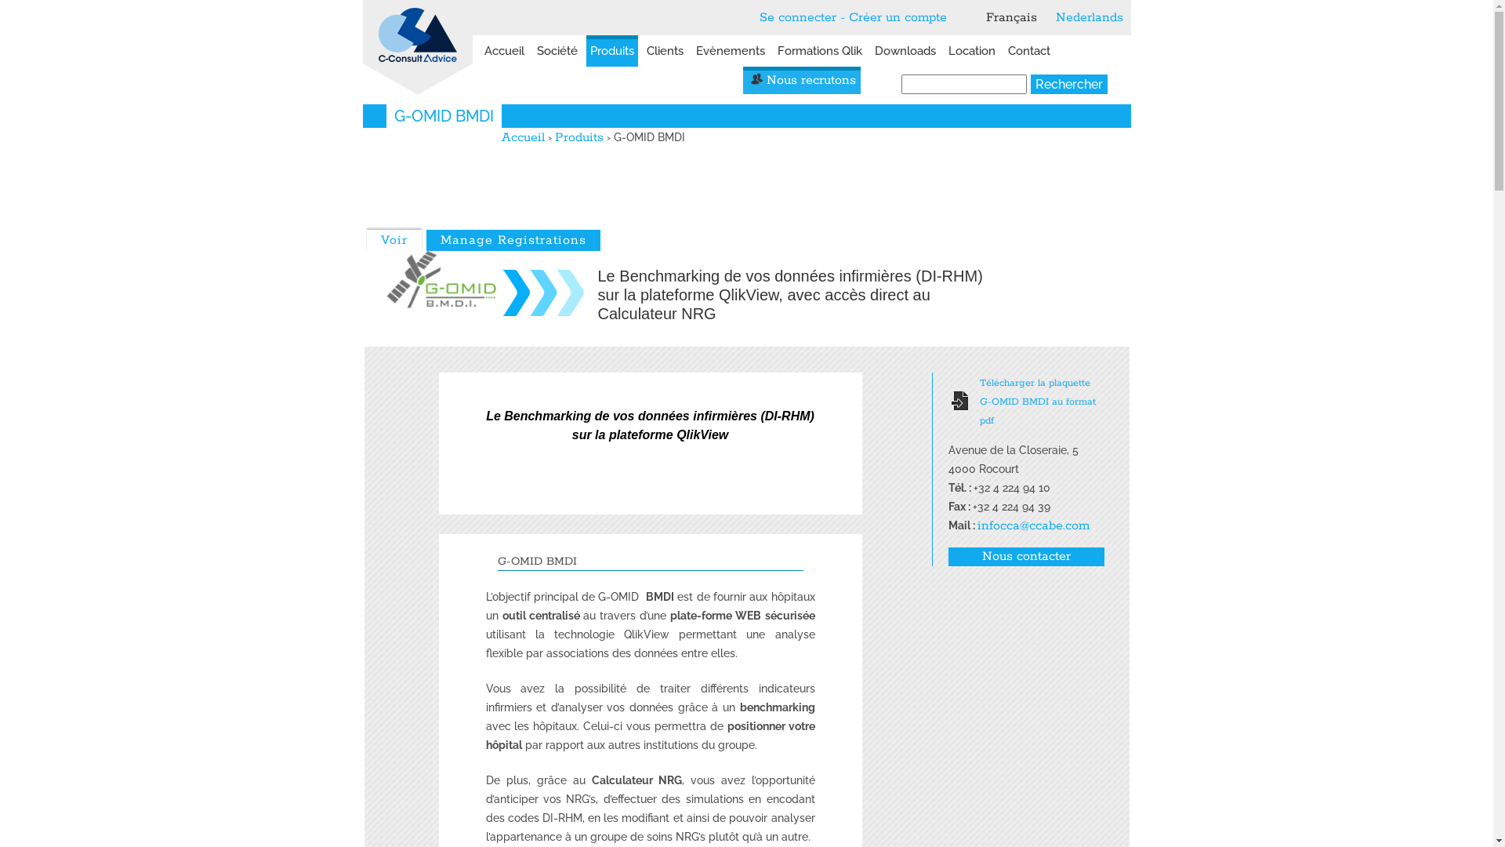 This screenshot has height=847, width=1505. What do you see at coordinates (1028, 51) in the screenshot?
I see `Contact` at bounding box center [1028, 51].